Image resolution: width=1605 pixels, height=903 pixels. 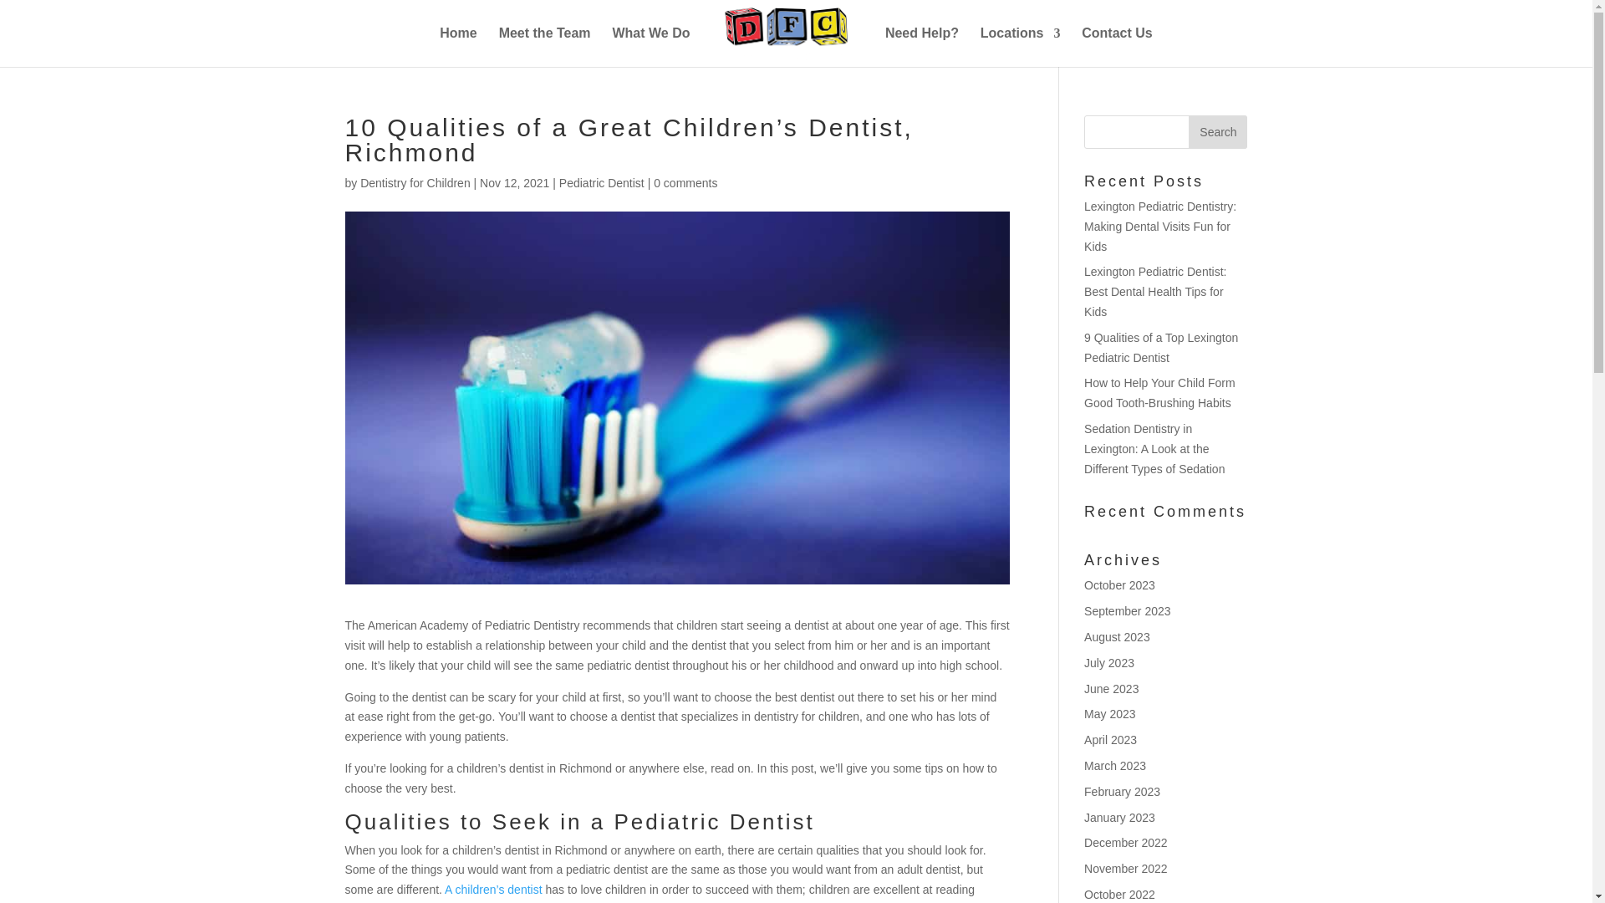 What do you see at coordinates (415, 182) in the screenshot?
I see `Dentistry for Children` at bounding box center [415, 182].